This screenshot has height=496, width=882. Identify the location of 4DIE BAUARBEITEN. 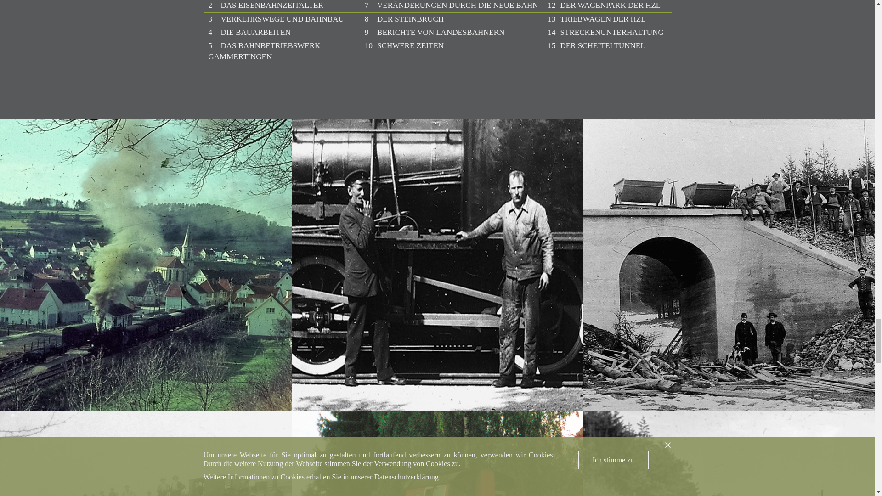
(249, 32).